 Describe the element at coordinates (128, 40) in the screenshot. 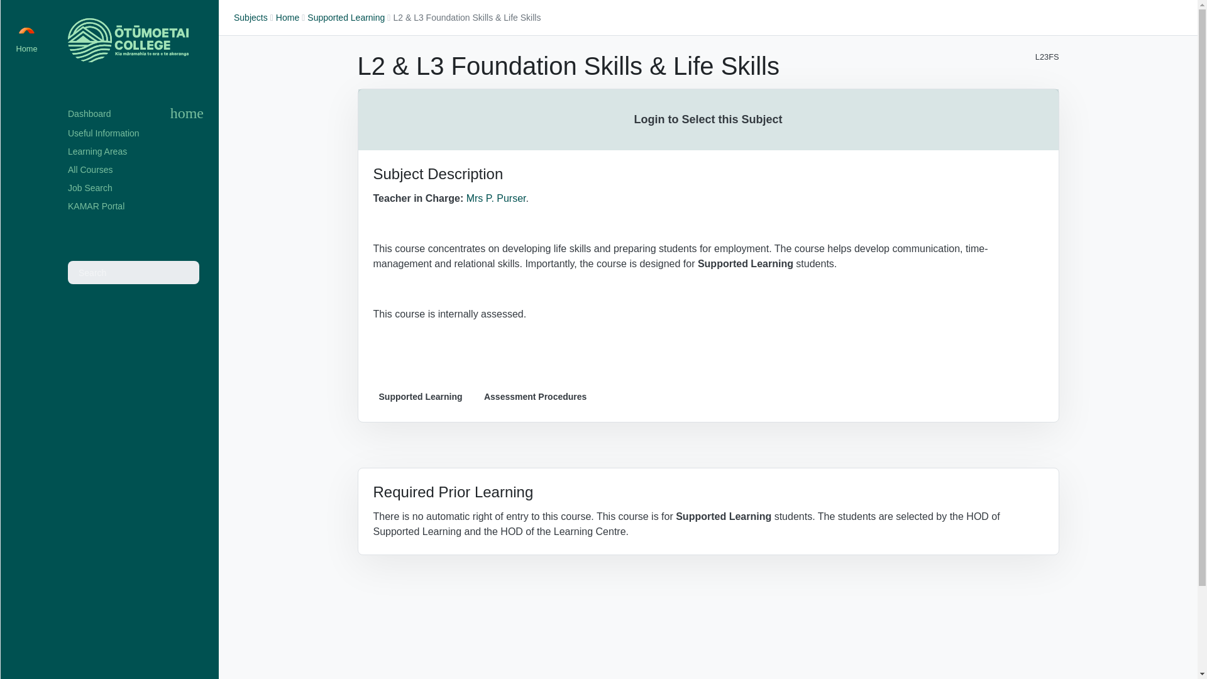

I see `Otumoetai College` at that location.